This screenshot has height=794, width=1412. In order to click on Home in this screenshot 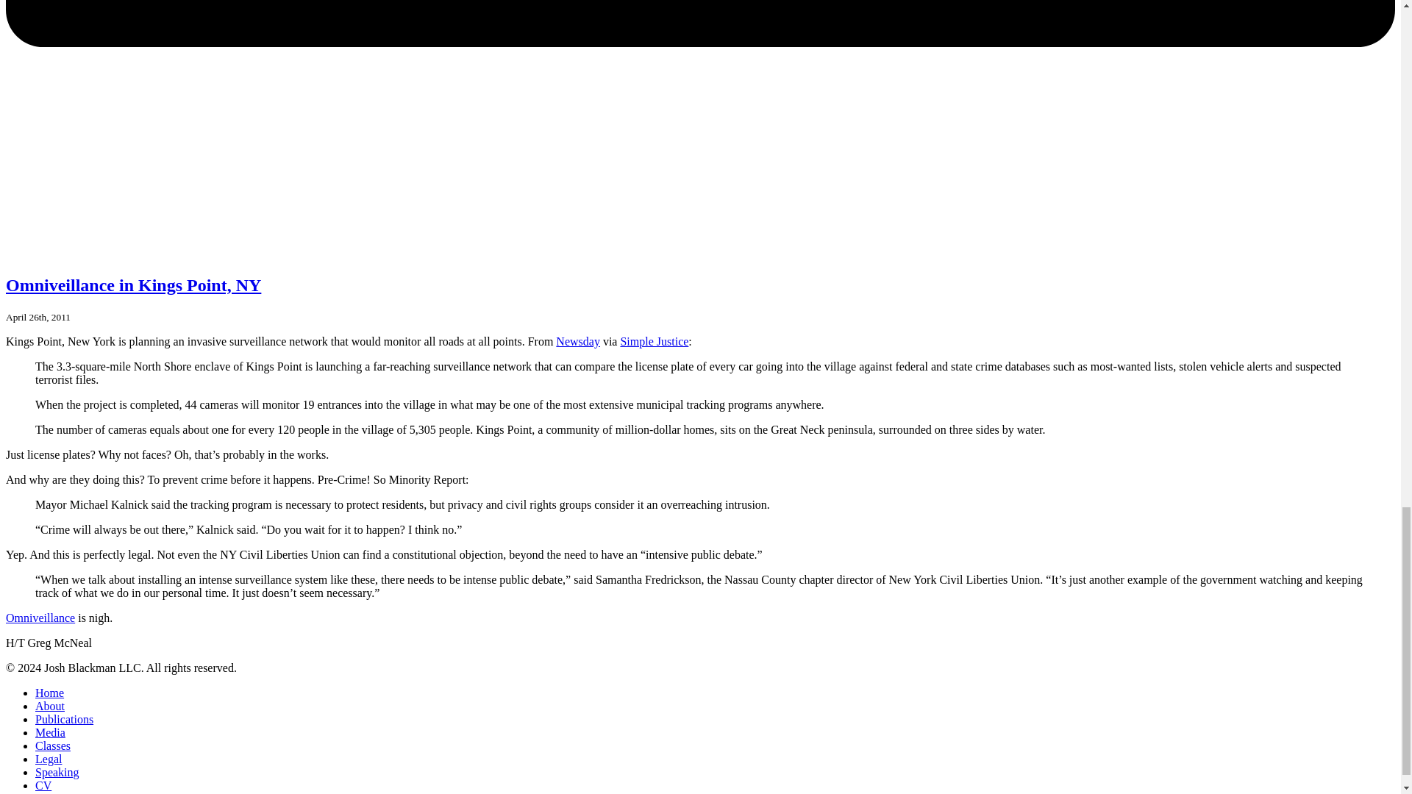, I will do `click(49, 693)`.